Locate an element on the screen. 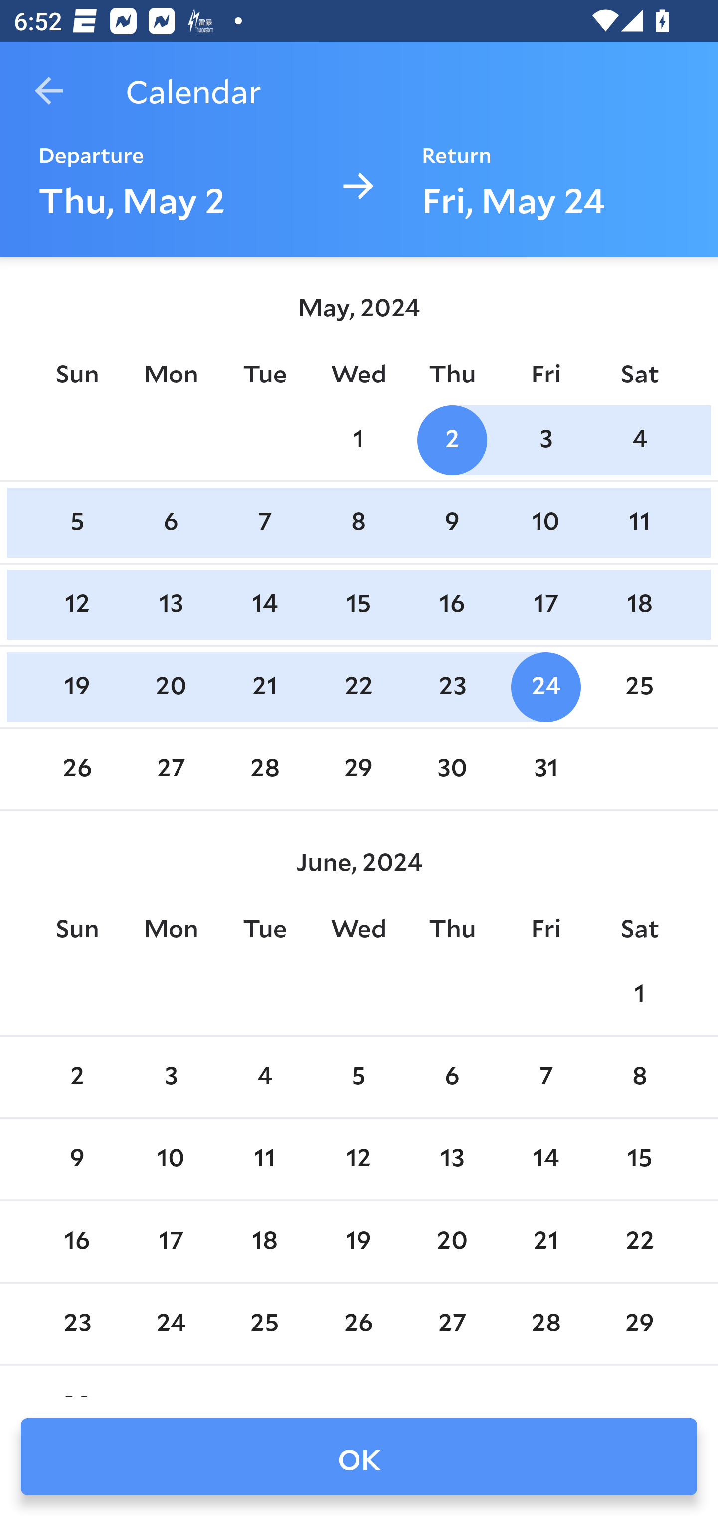 The height and width of the screenshot is (1516, 718). 1 is located at coordinates (639, 994).